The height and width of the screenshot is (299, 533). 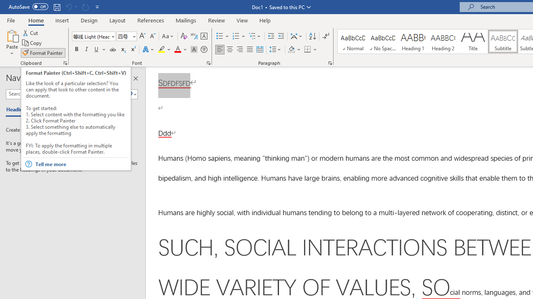 What do you see at coordinates (149, 50) in the screenshot?
I see `Text Effects and Typography` at bounding box center [149, 50].